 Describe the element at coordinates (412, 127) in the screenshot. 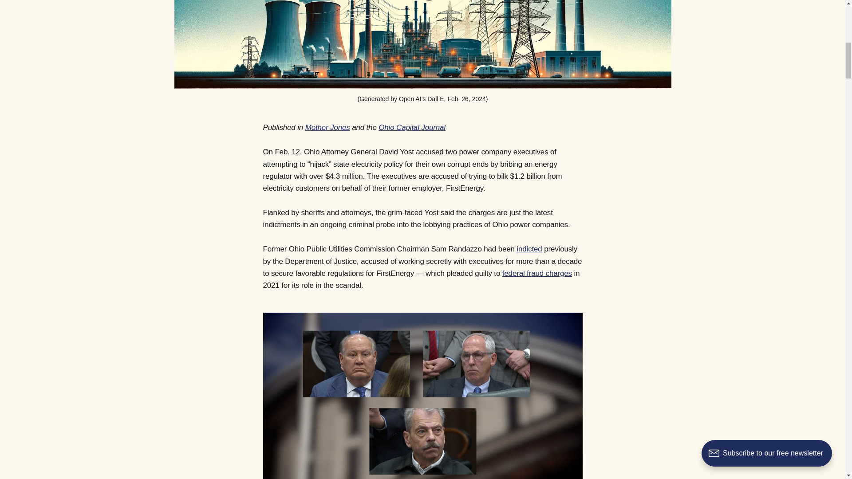

I see `Ohio Capital Journal` at that location.